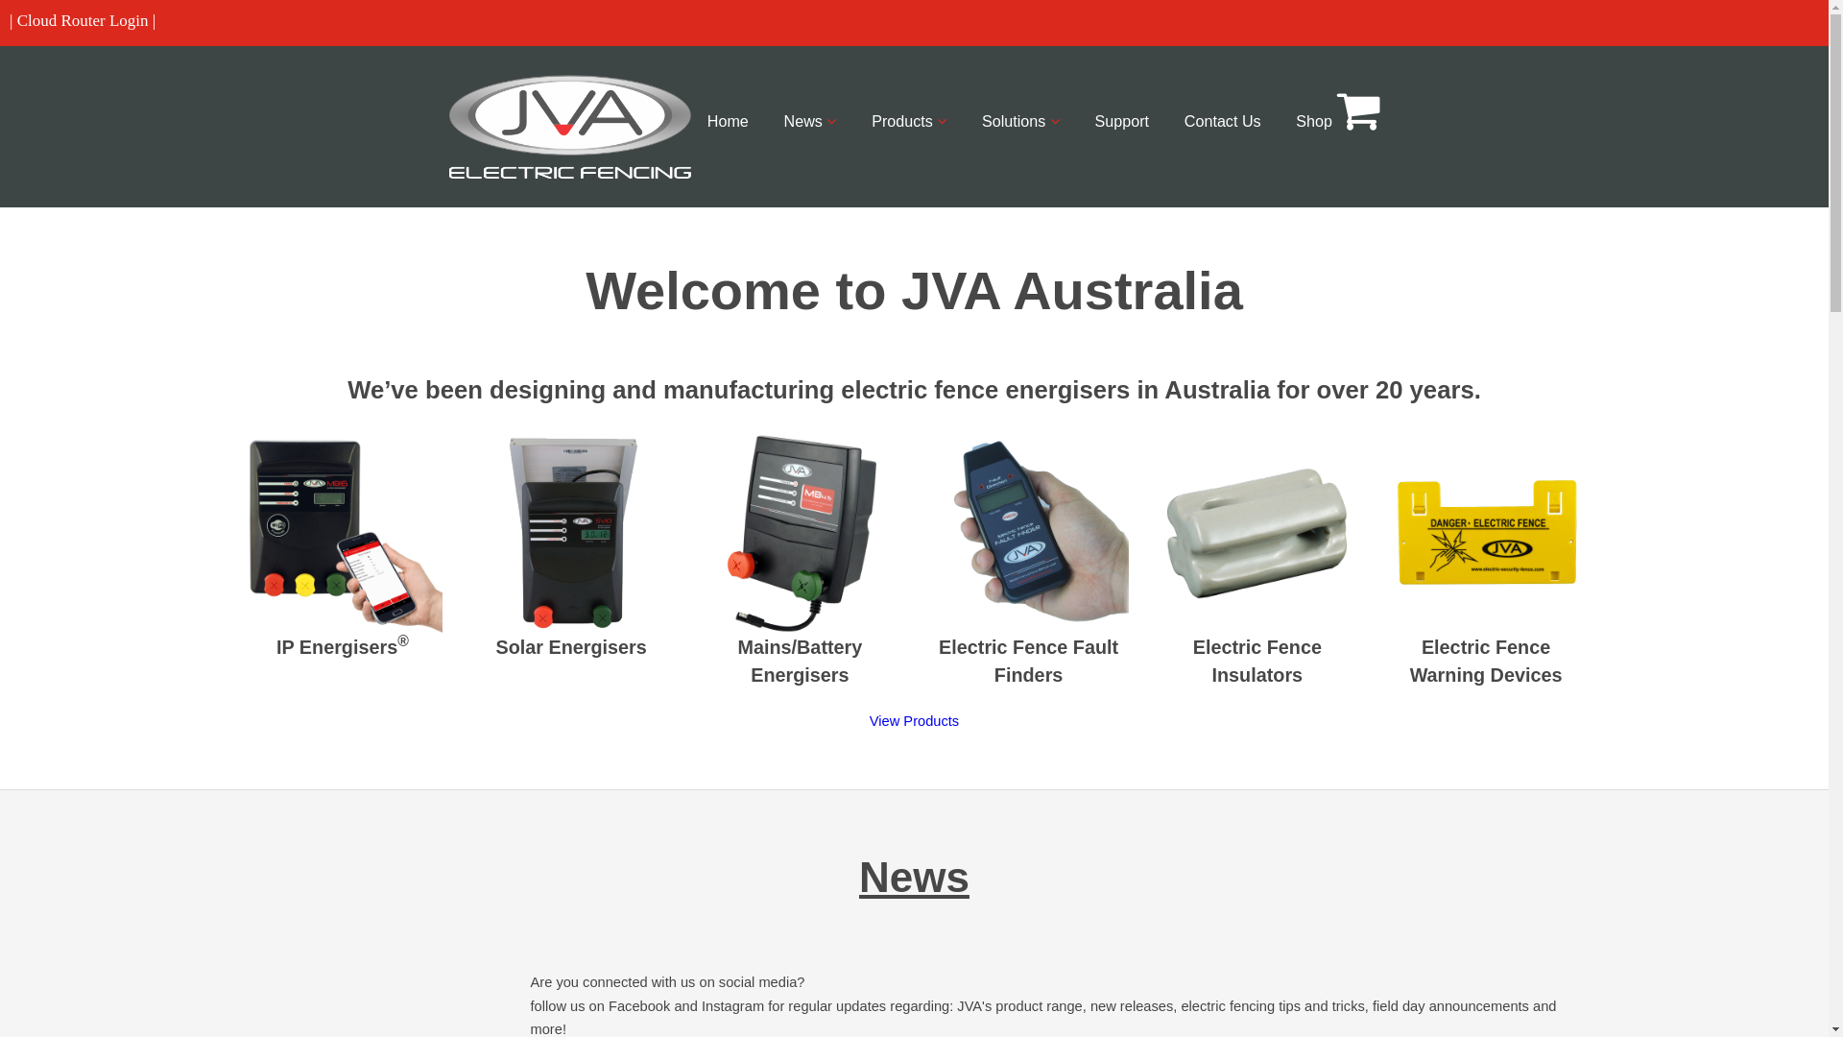 This screenshot has width=1843, height=1037. What do you see at coordinates (801, 656) in the screenshot?
I see `Mains/Battery Energisers` at bounding box center [801, 656].